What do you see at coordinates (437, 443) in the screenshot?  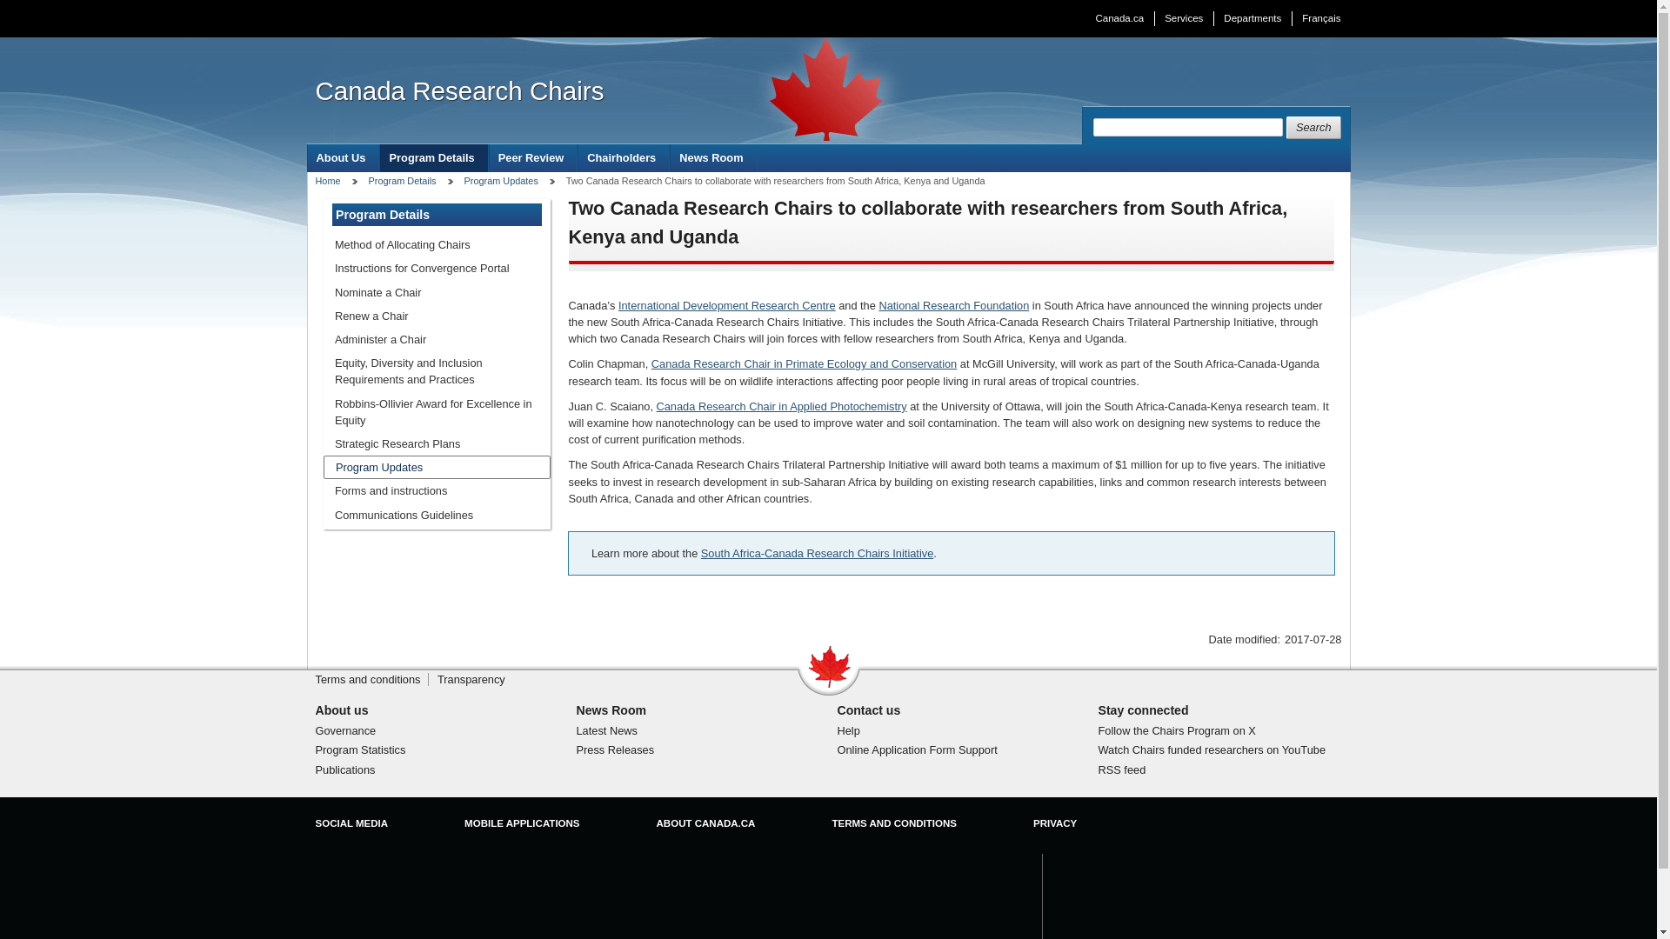 I see `Strategic Research Plans` at bounding box center [437, 443].